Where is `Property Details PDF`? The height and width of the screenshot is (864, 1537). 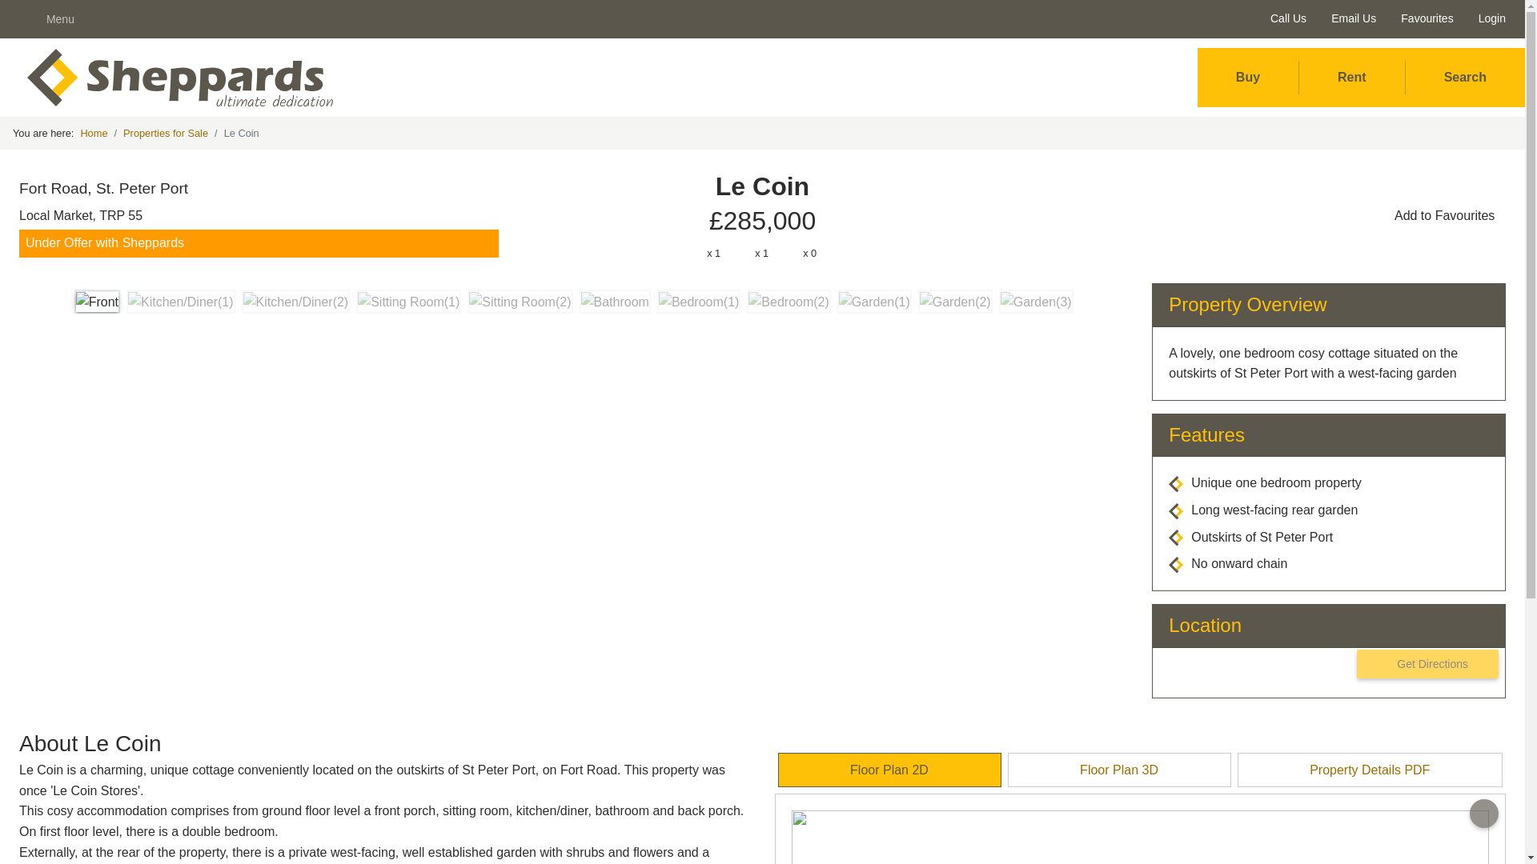 Property Details PDF is located at coordinates (1370, 770).